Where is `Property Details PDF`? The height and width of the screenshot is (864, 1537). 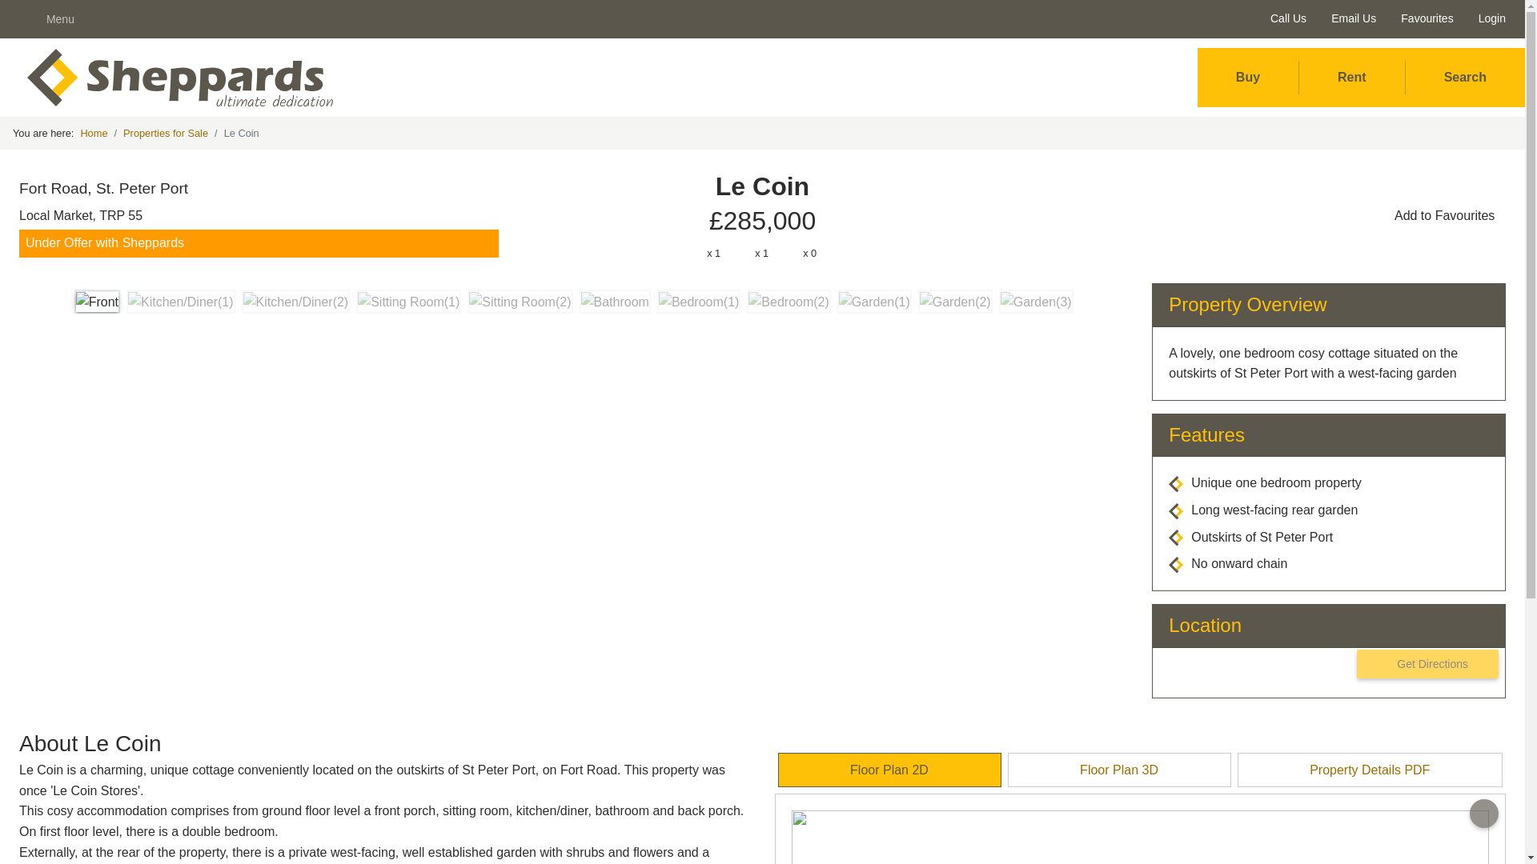 Property Details PDF is located at coordinates (1370, 770).